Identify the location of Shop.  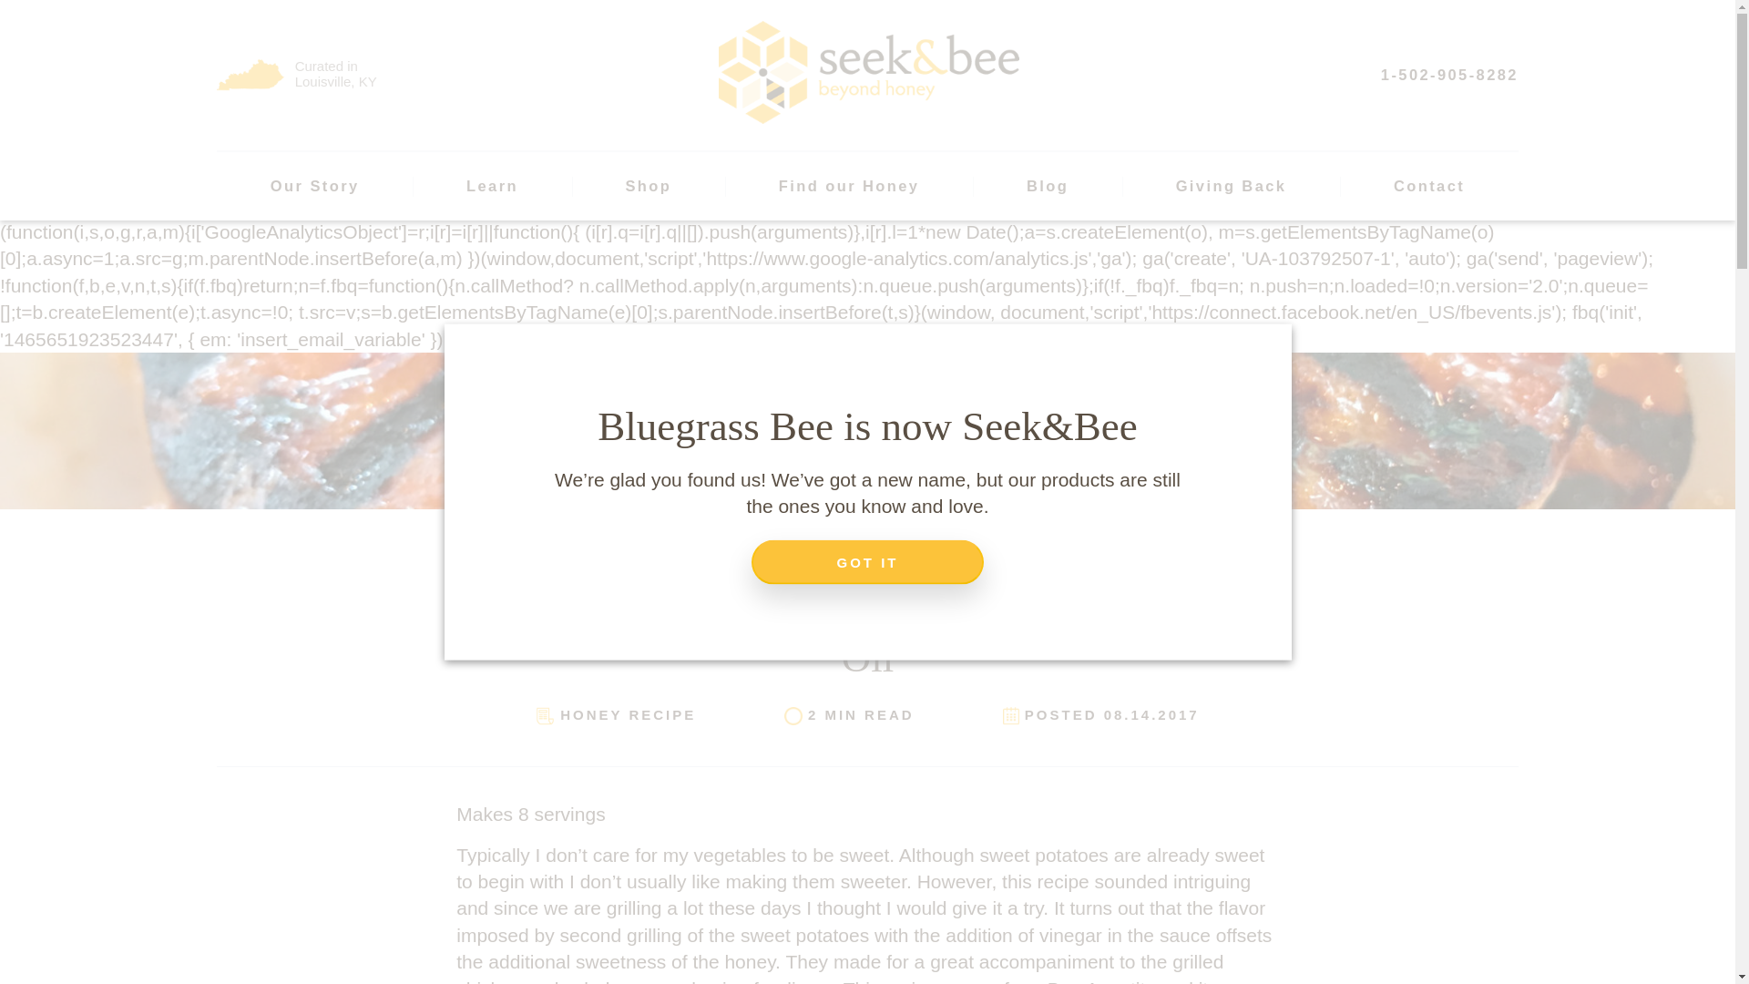
(649, 186).